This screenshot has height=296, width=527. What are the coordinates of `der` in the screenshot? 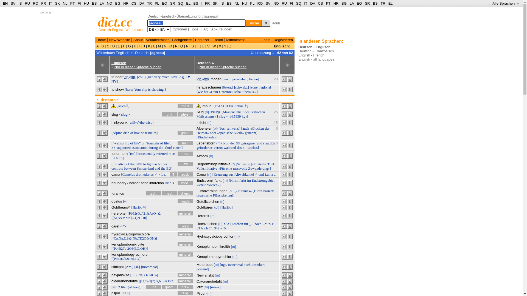 It's located at (233, 143).